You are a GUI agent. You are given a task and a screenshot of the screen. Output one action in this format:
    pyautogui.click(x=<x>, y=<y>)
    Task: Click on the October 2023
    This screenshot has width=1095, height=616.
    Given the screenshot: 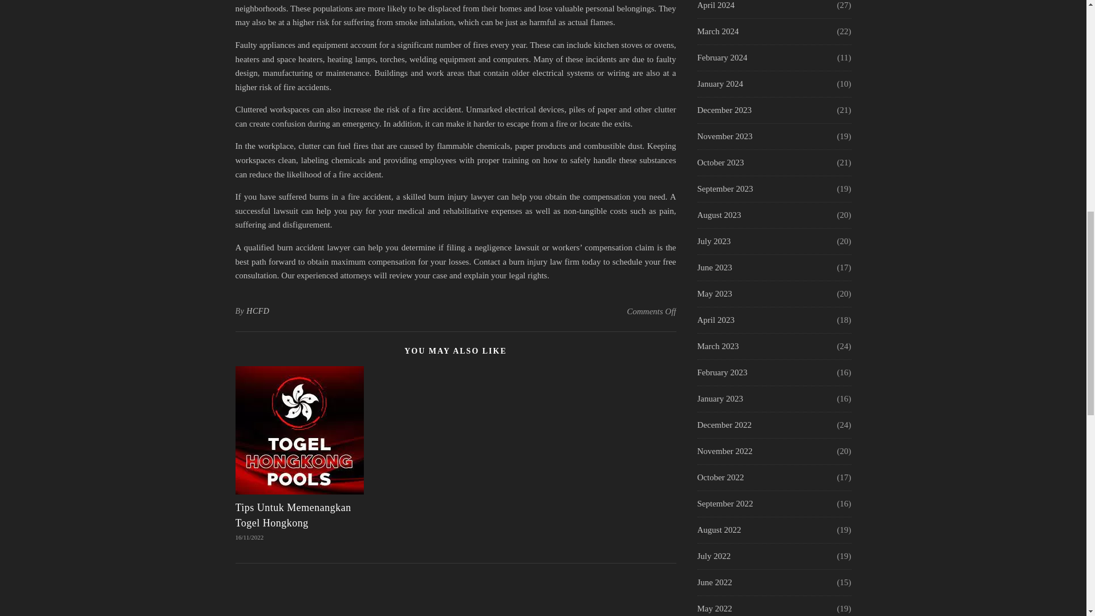 What is the action you would take?
    pyautogui.click(x=720, y=163)
    